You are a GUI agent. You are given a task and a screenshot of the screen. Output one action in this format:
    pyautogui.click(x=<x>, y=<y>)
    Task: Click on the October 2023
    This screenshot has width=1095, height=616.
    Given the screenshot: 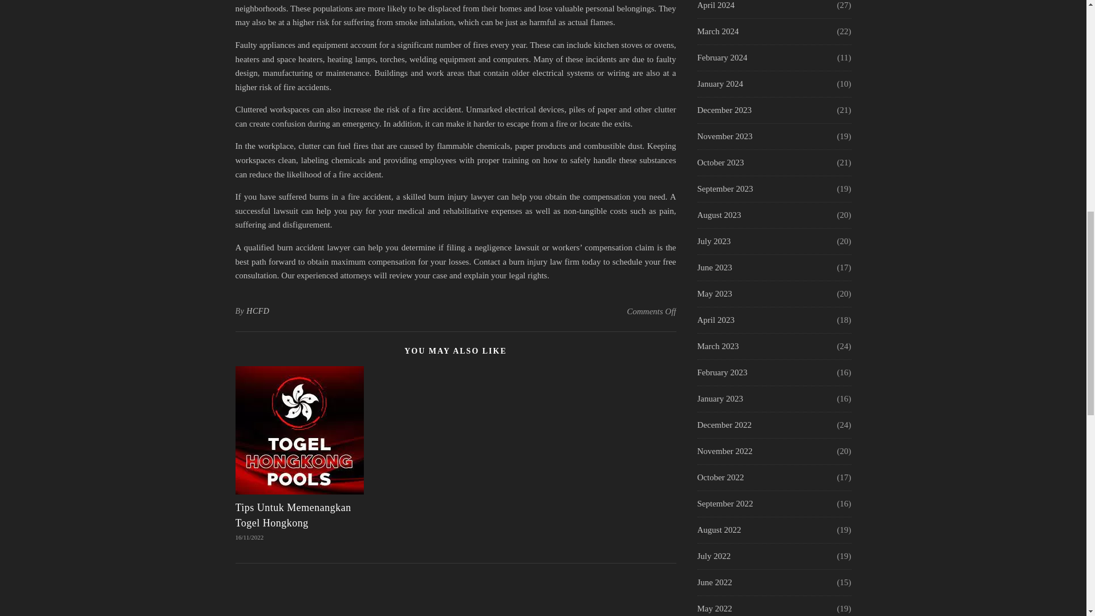 What is the action you would take?
    pyautogui.click(x=720, y=163)
    